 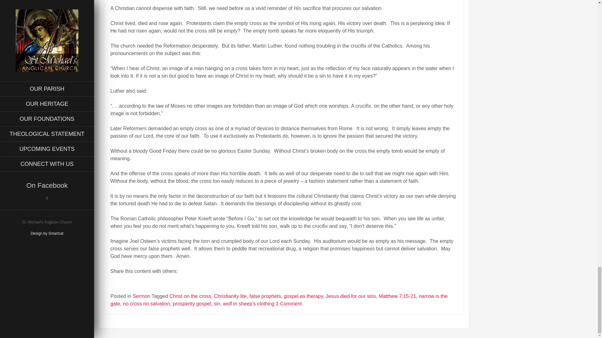 What do you see at coordinates (146, 304) in the screenshot?
I see `no cross no salvation` at bounding box center [146, 304].